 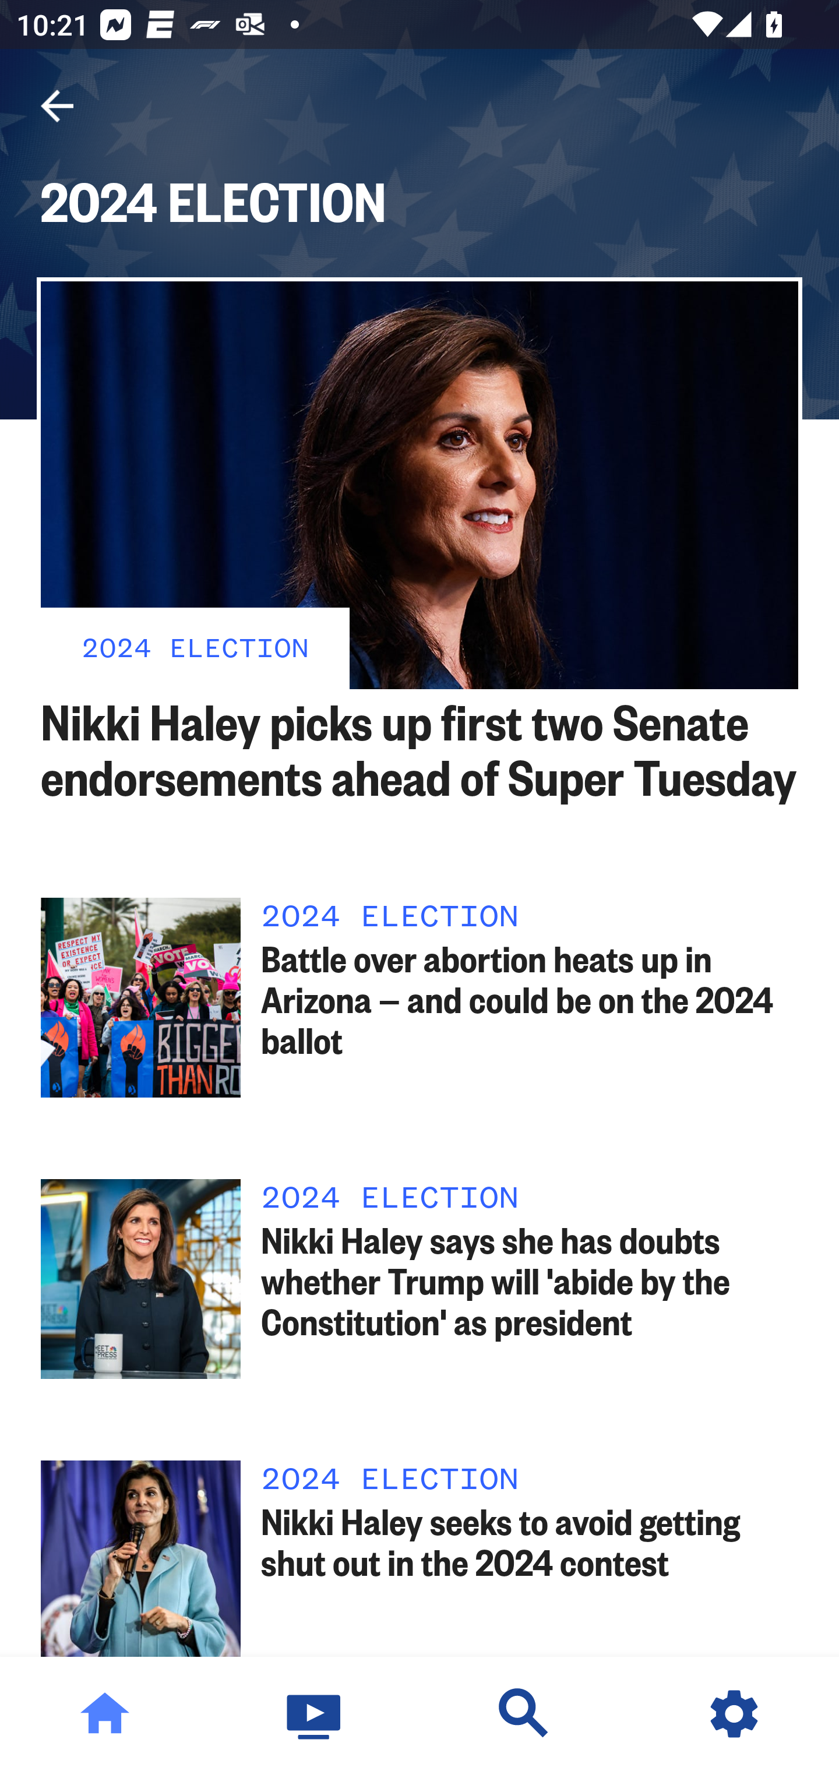 I want to click on Watch, so click(x=315, y=1714).